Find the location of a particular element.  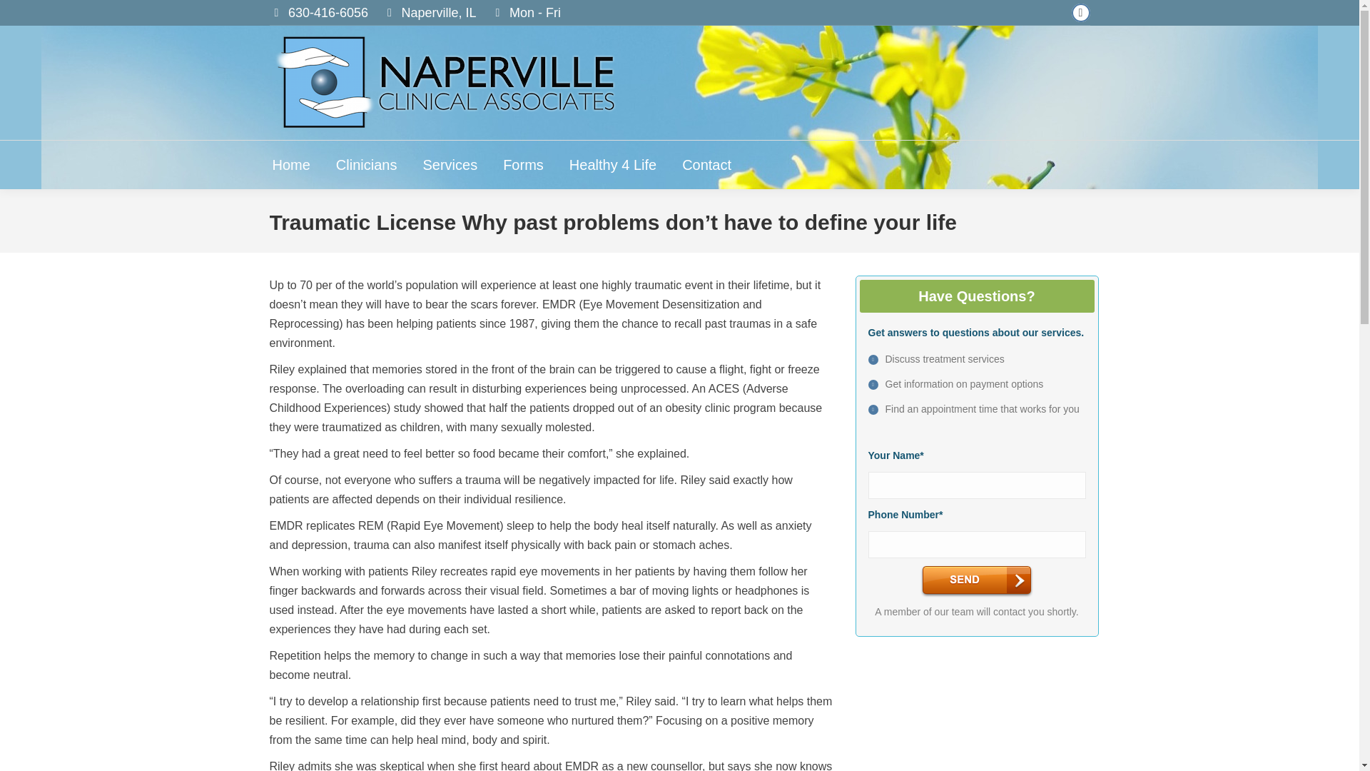

Facebook page opens in new window is located at coordinates (1080, 13).